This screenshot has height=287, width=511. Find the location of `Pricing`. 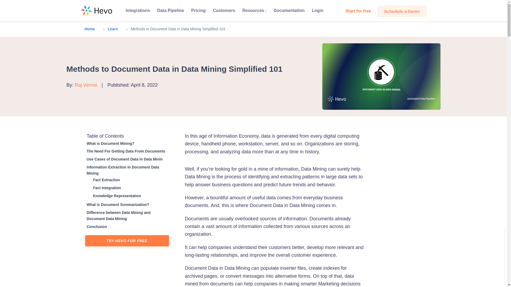

Pricing is located at coordinates (198, 11).